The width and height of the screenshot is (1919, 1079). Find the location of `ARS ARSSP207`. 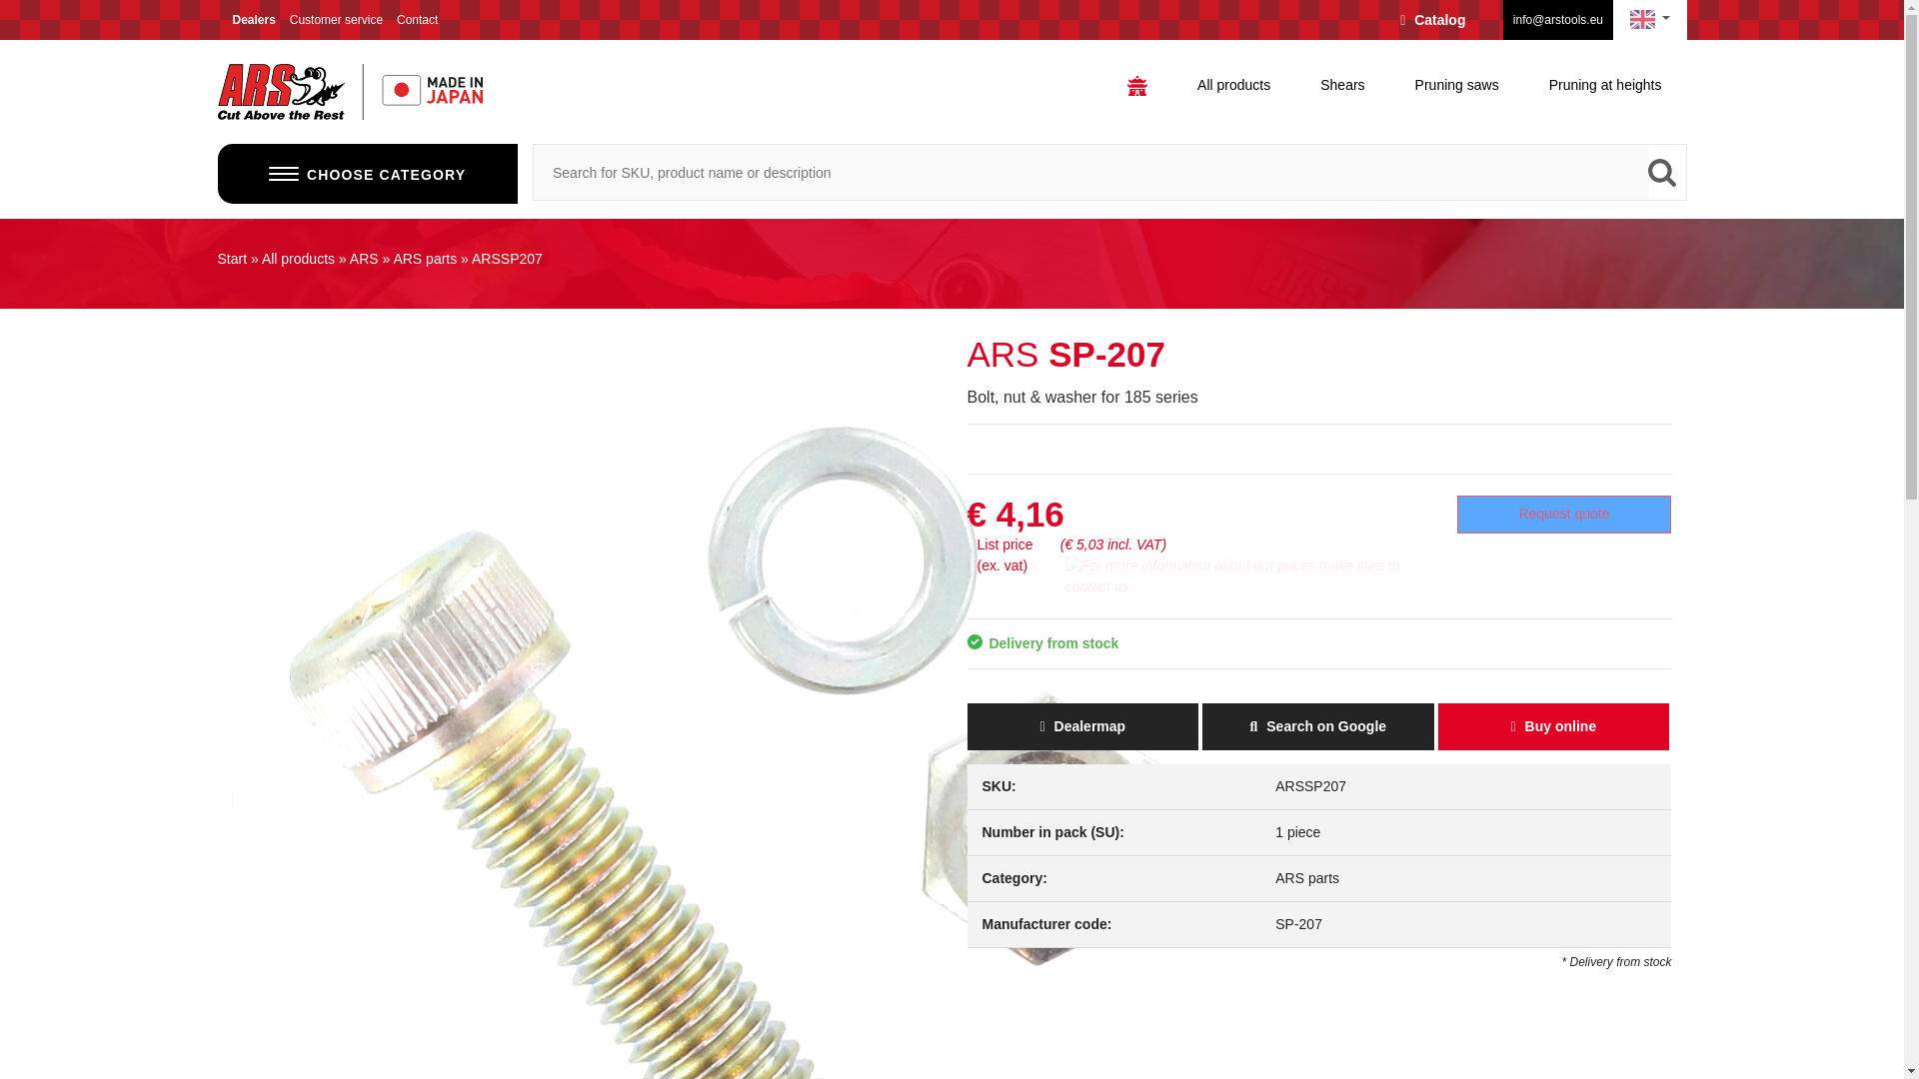

ARS ARSSP207 is located at coordinates (731, 797).